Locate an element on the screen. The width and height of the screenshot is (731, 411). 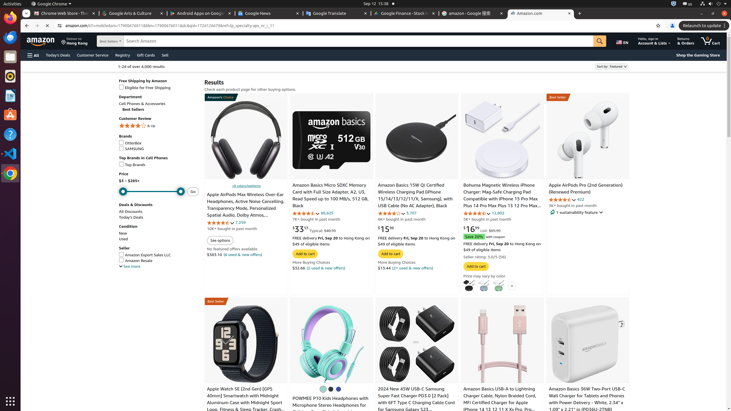
Green is located at coordinates (499, 285).